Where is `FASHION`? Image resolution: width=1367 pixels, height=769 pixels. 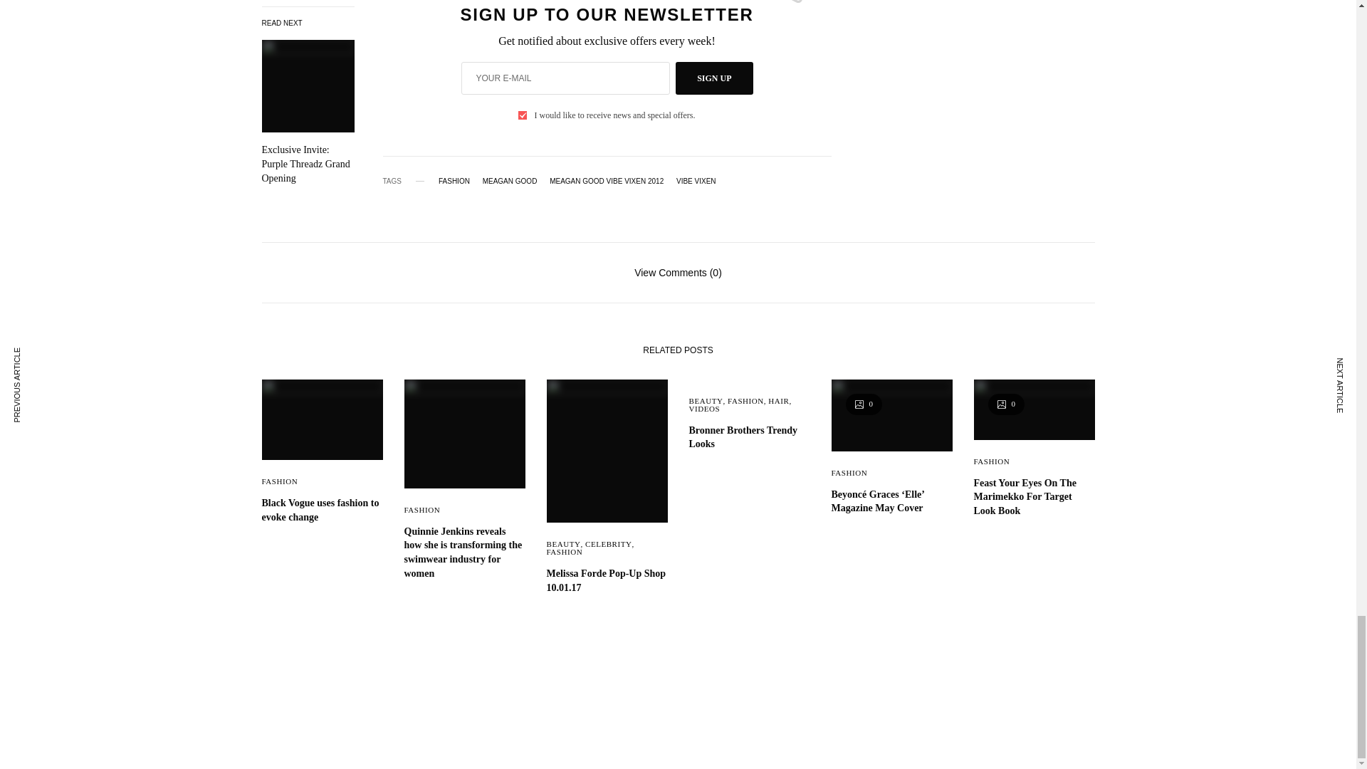
FASHION is located at coordinates (565, 551).